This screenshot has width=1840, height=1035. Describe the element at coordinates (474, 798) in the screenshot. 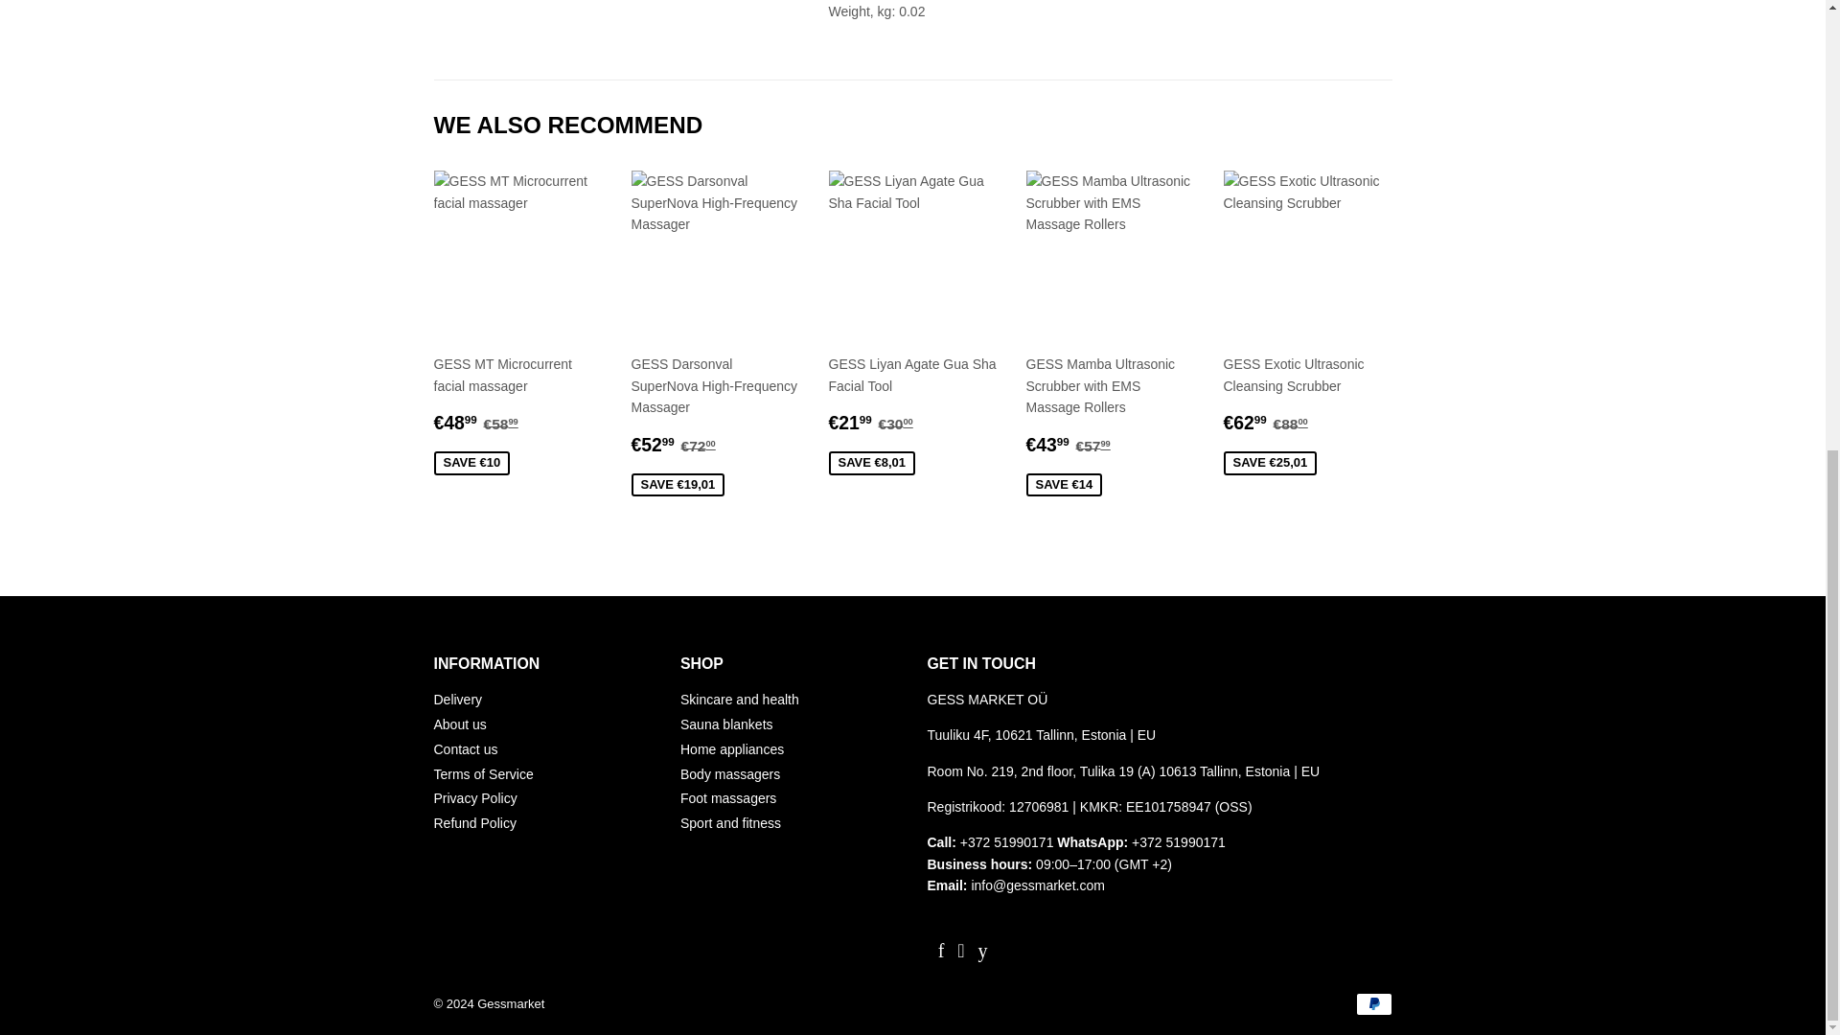

I see `Privacy Policy` at that location.